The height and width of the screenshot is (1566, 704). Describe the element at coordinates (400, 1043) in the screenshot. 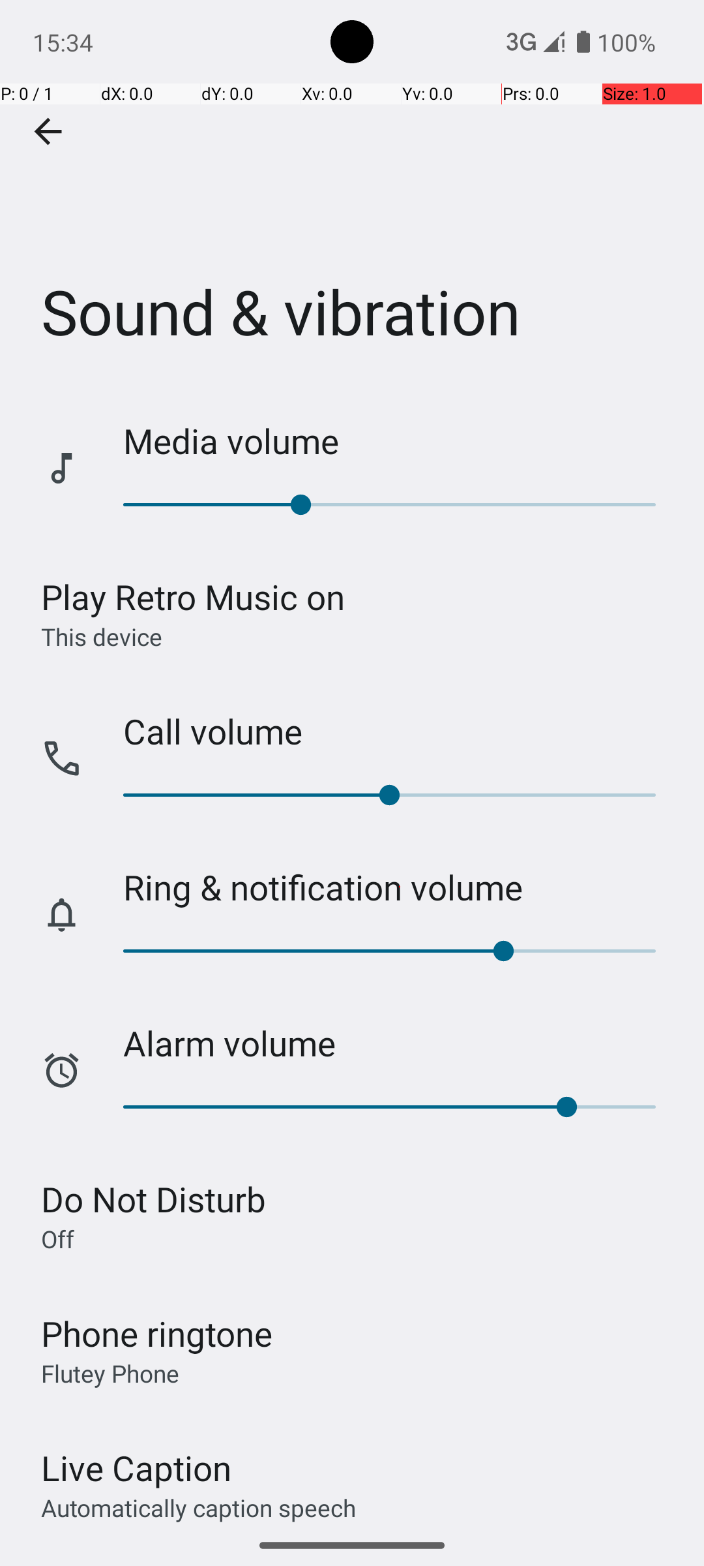

I see `Alarm volume` at that location.